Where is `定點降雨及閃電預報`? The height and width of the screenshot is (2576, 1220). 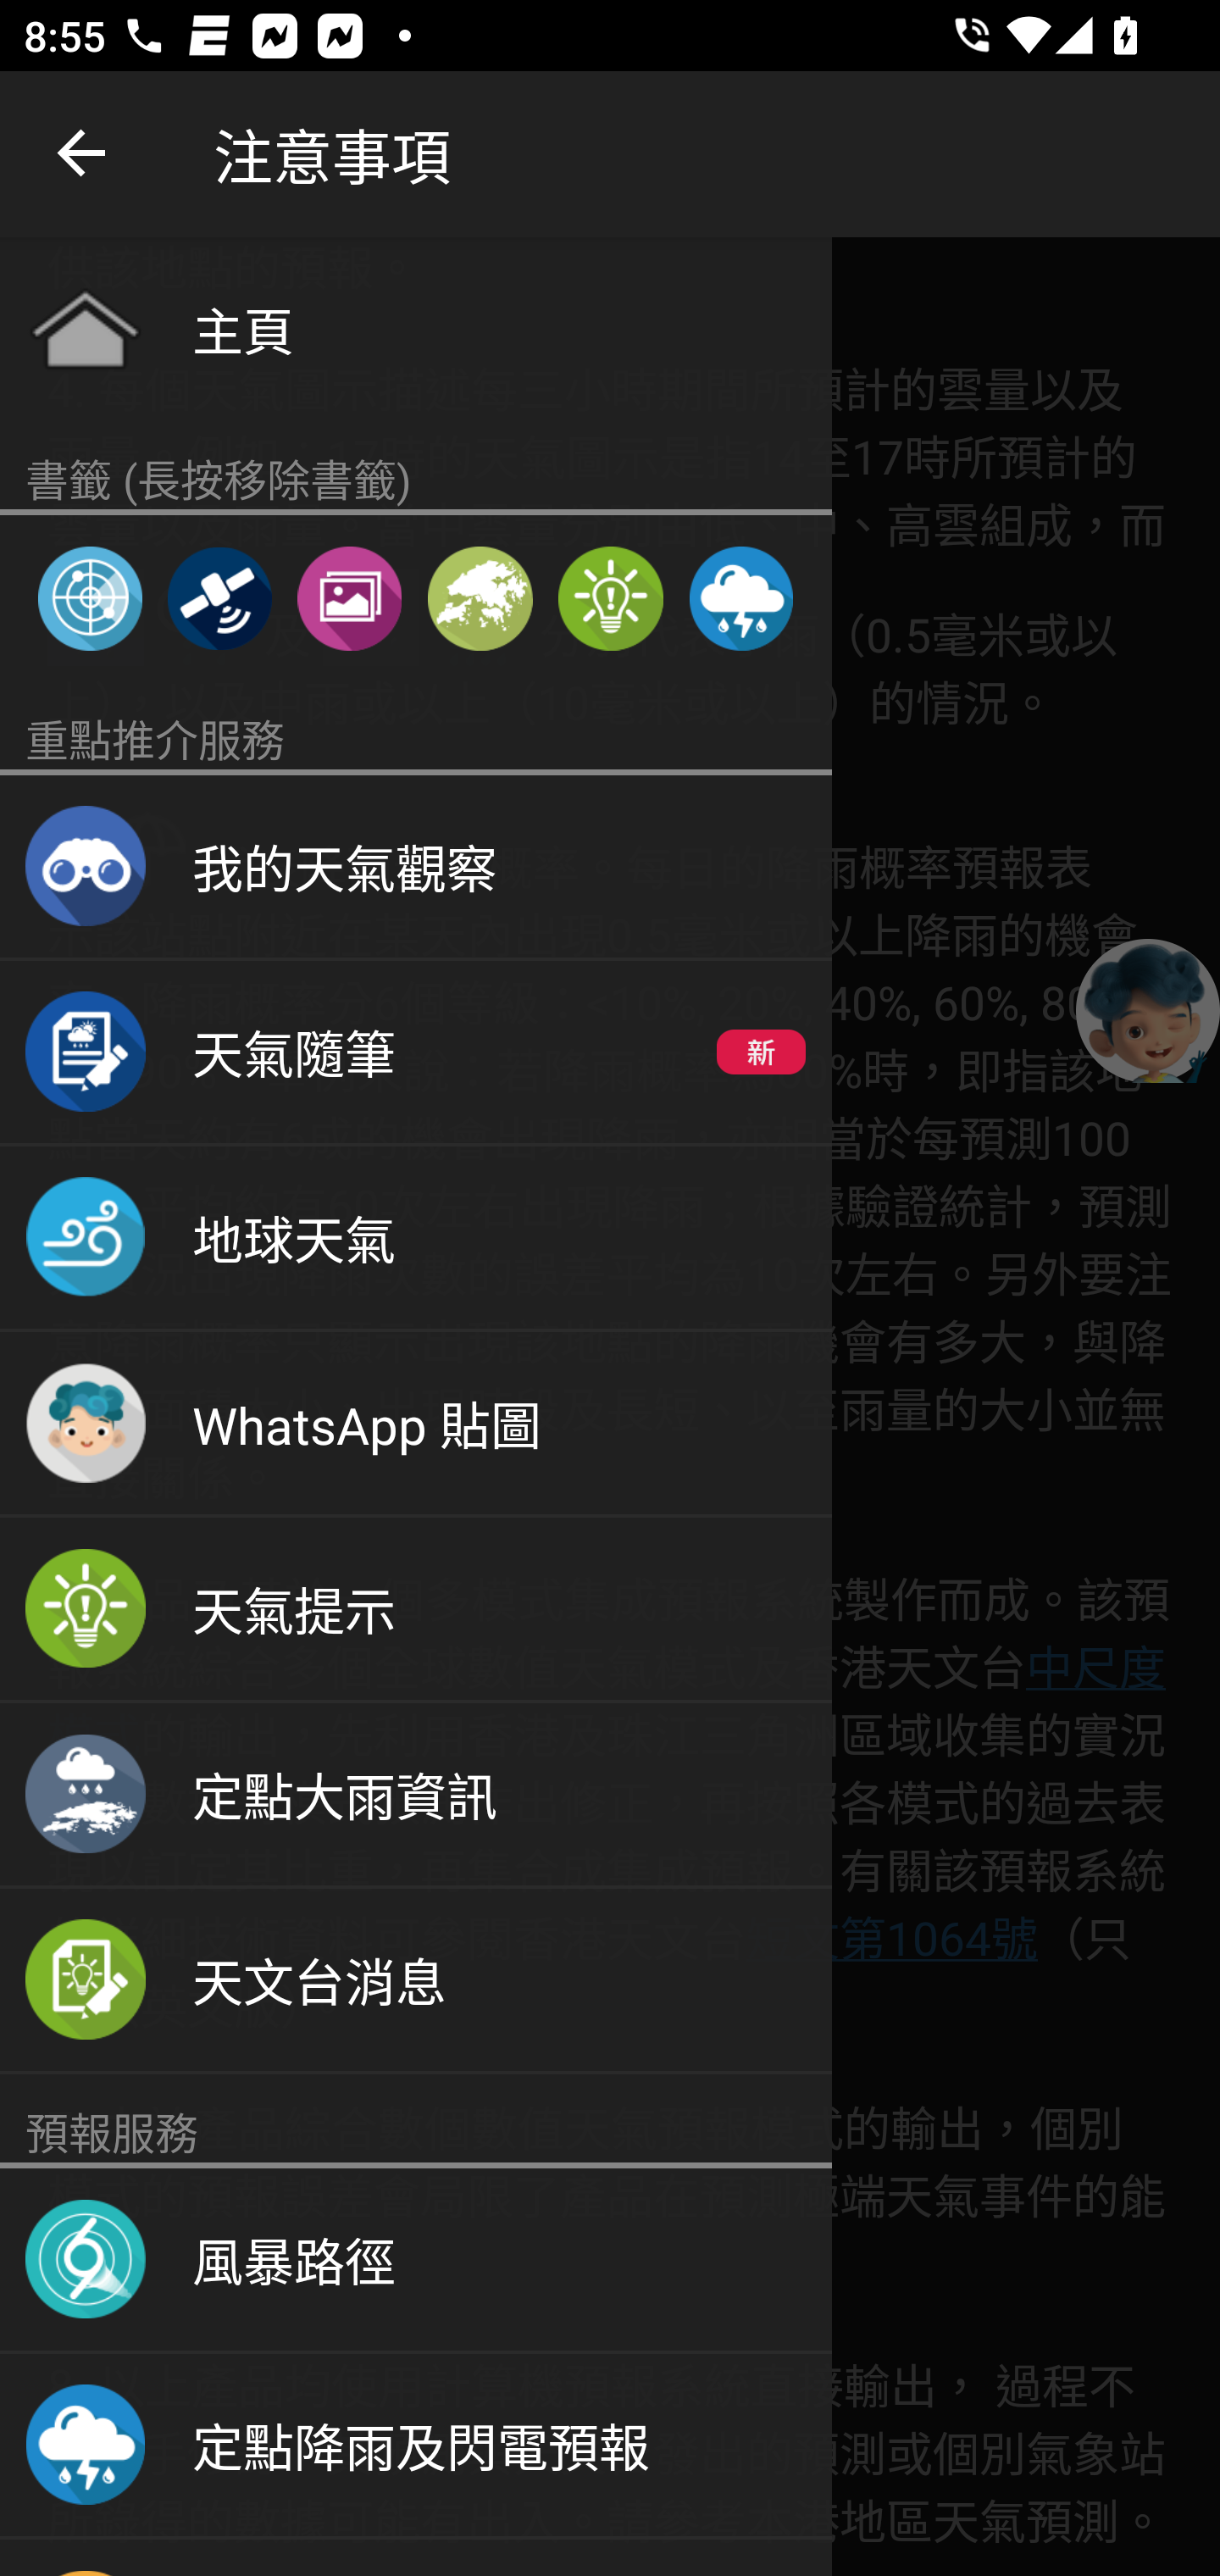
定點降雨及閃電預報 is located at coordinates (416, 2446).